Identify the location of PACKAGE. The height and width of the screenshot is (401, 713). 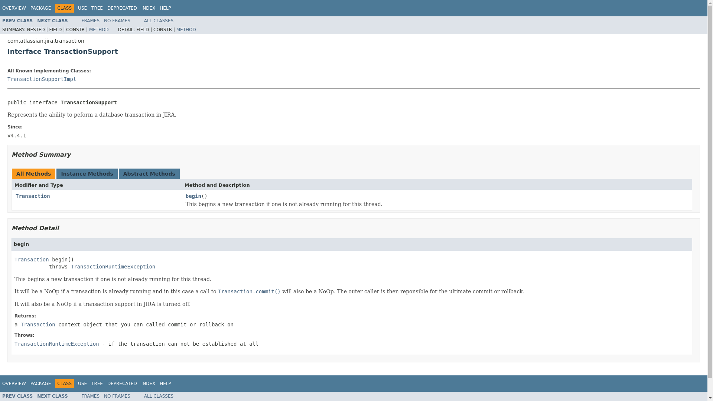
(40, 384).